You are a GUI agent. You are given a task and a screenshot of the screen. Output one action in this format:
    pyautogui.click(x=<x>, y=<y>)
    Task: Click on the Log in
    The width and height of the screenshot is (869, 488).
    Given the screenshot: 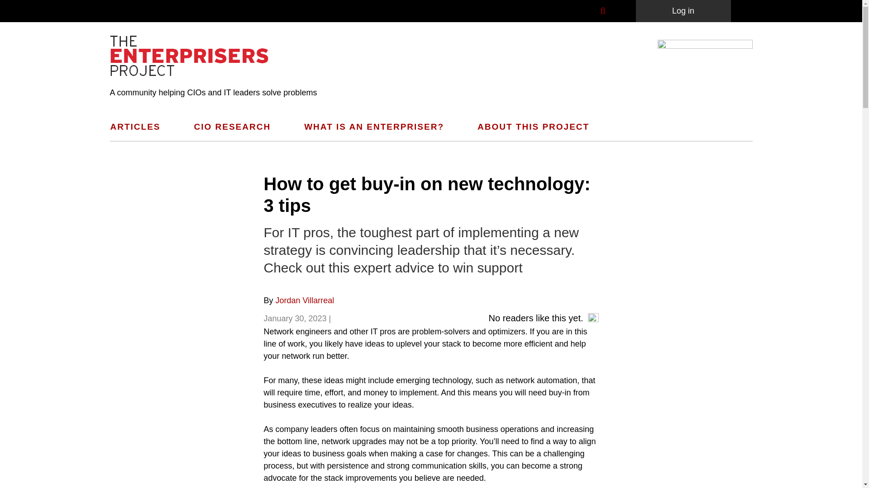 What is the action you would take?
    pyautogui.click(x=683, y=11)
    